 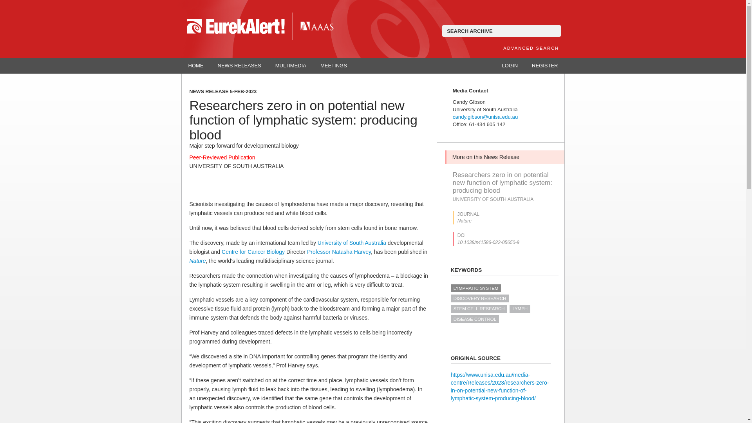 I want to click on Centre for Cancer Biology, so click(x=253, y=252).